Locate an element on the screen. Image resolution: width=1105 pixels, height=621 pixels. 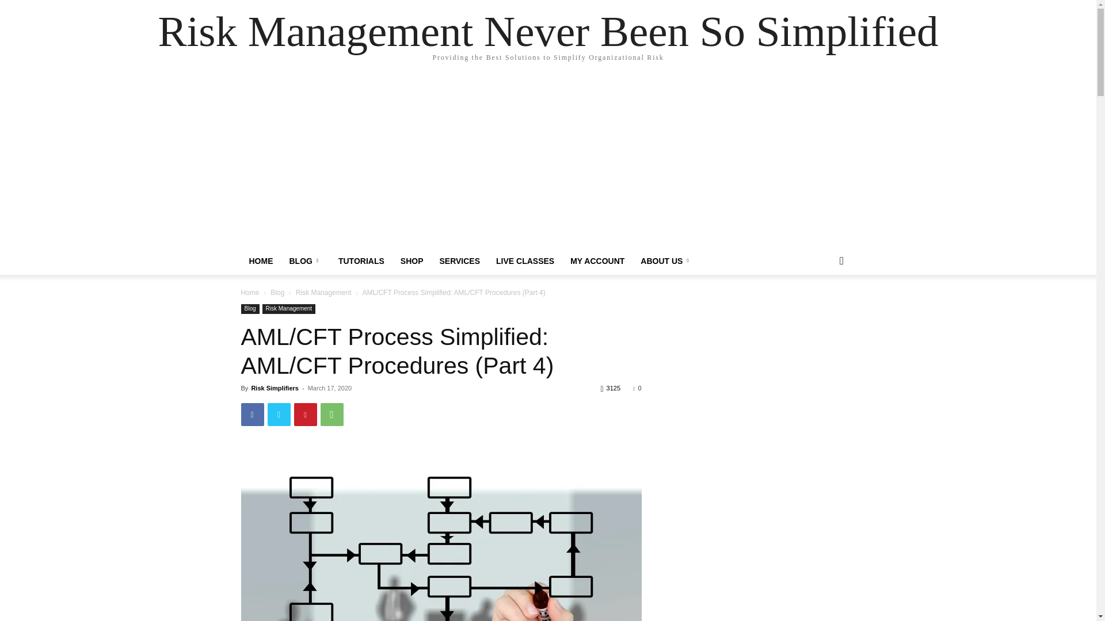
MY ACCOUNT is located at coordinates (597, 261).